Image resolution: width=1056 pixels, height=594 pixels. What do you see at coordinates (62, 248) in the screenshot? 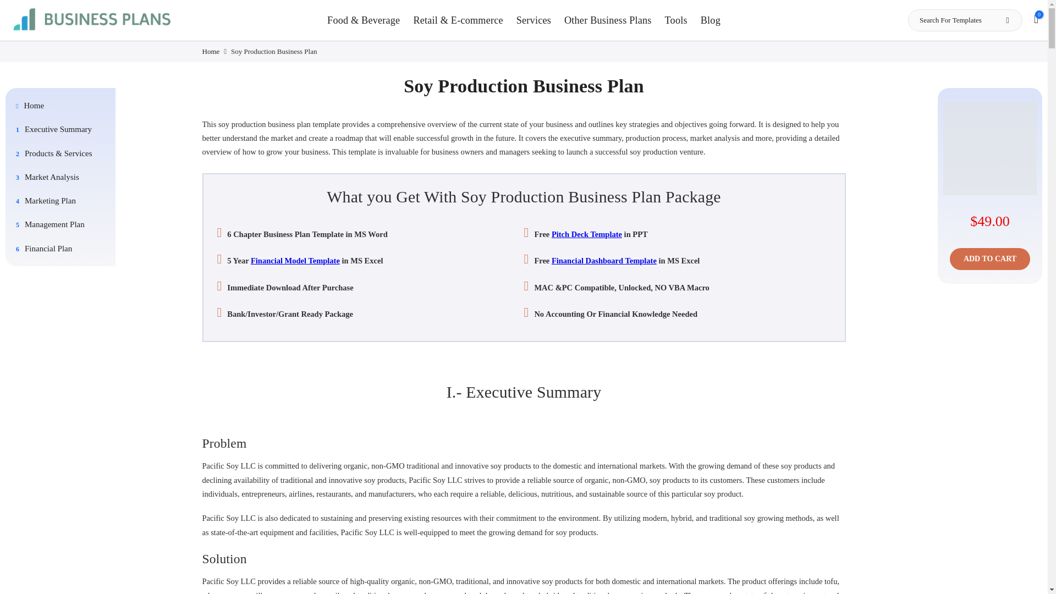
I see `Financial Plan` at bounding box center [62, 248].